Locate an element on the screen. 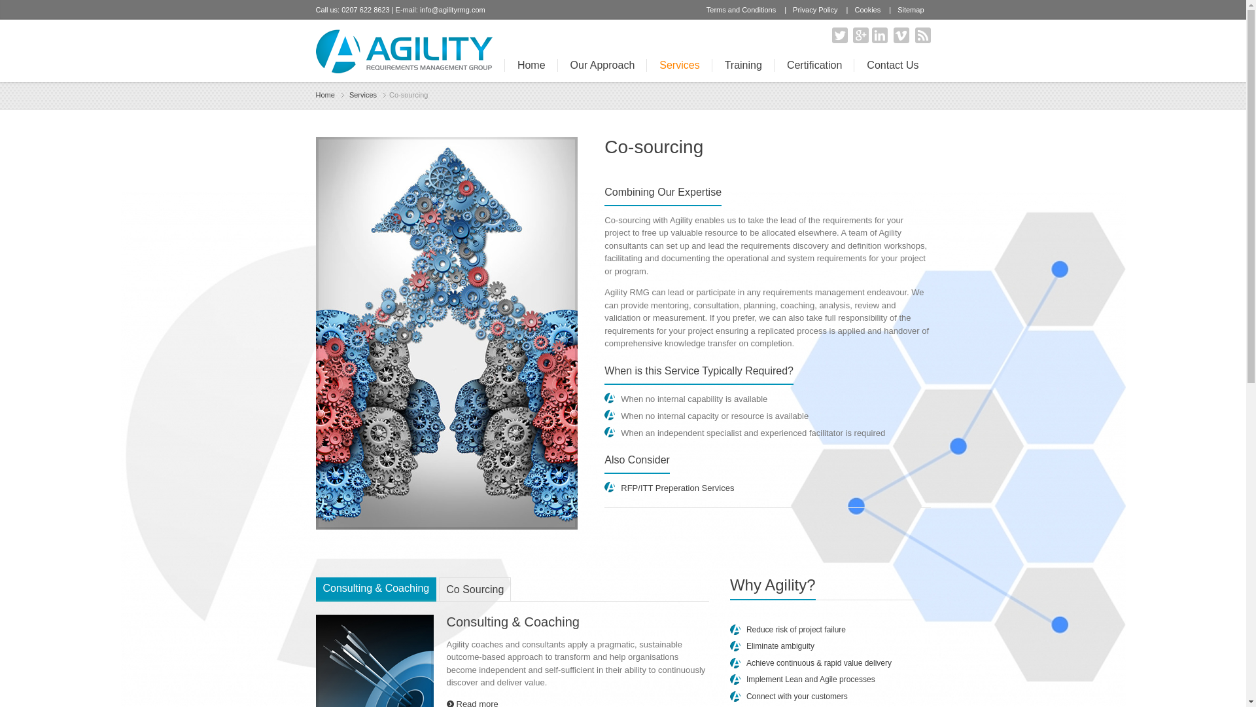  Training is located at coordinates (743, 65).